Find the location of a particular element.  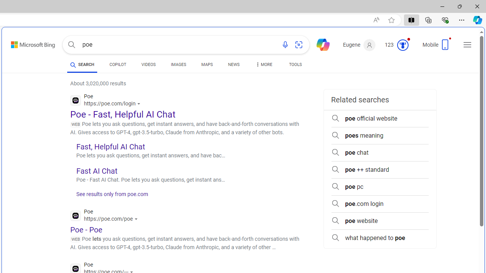

Back to Bing search is located at coordinates (28, 43).